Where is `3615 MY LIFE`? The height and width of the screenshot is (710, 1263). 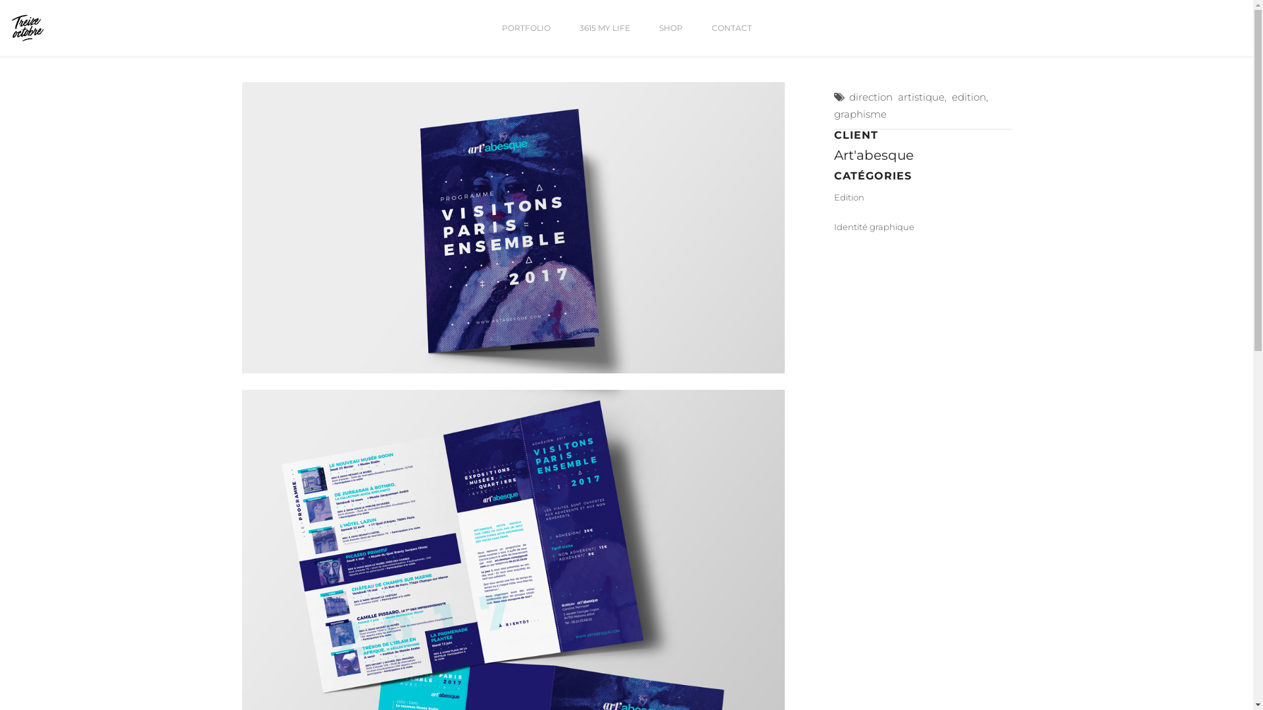
3615 MY LIFE is located at coordinates (604, 37).